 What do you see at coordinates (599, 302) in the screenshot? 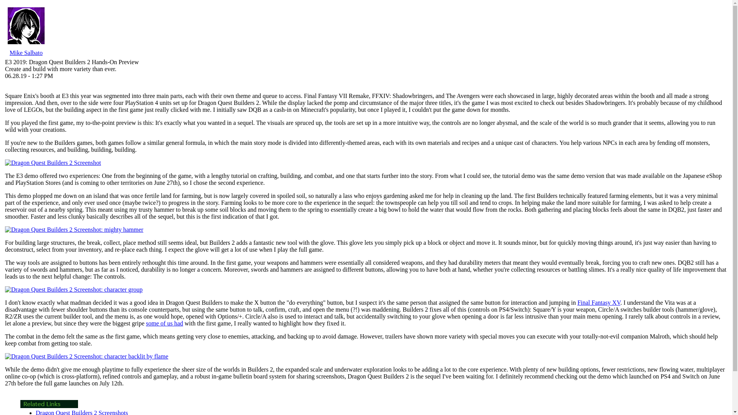
I see `Final Fantasy XV` at bounding box center [599, 302].